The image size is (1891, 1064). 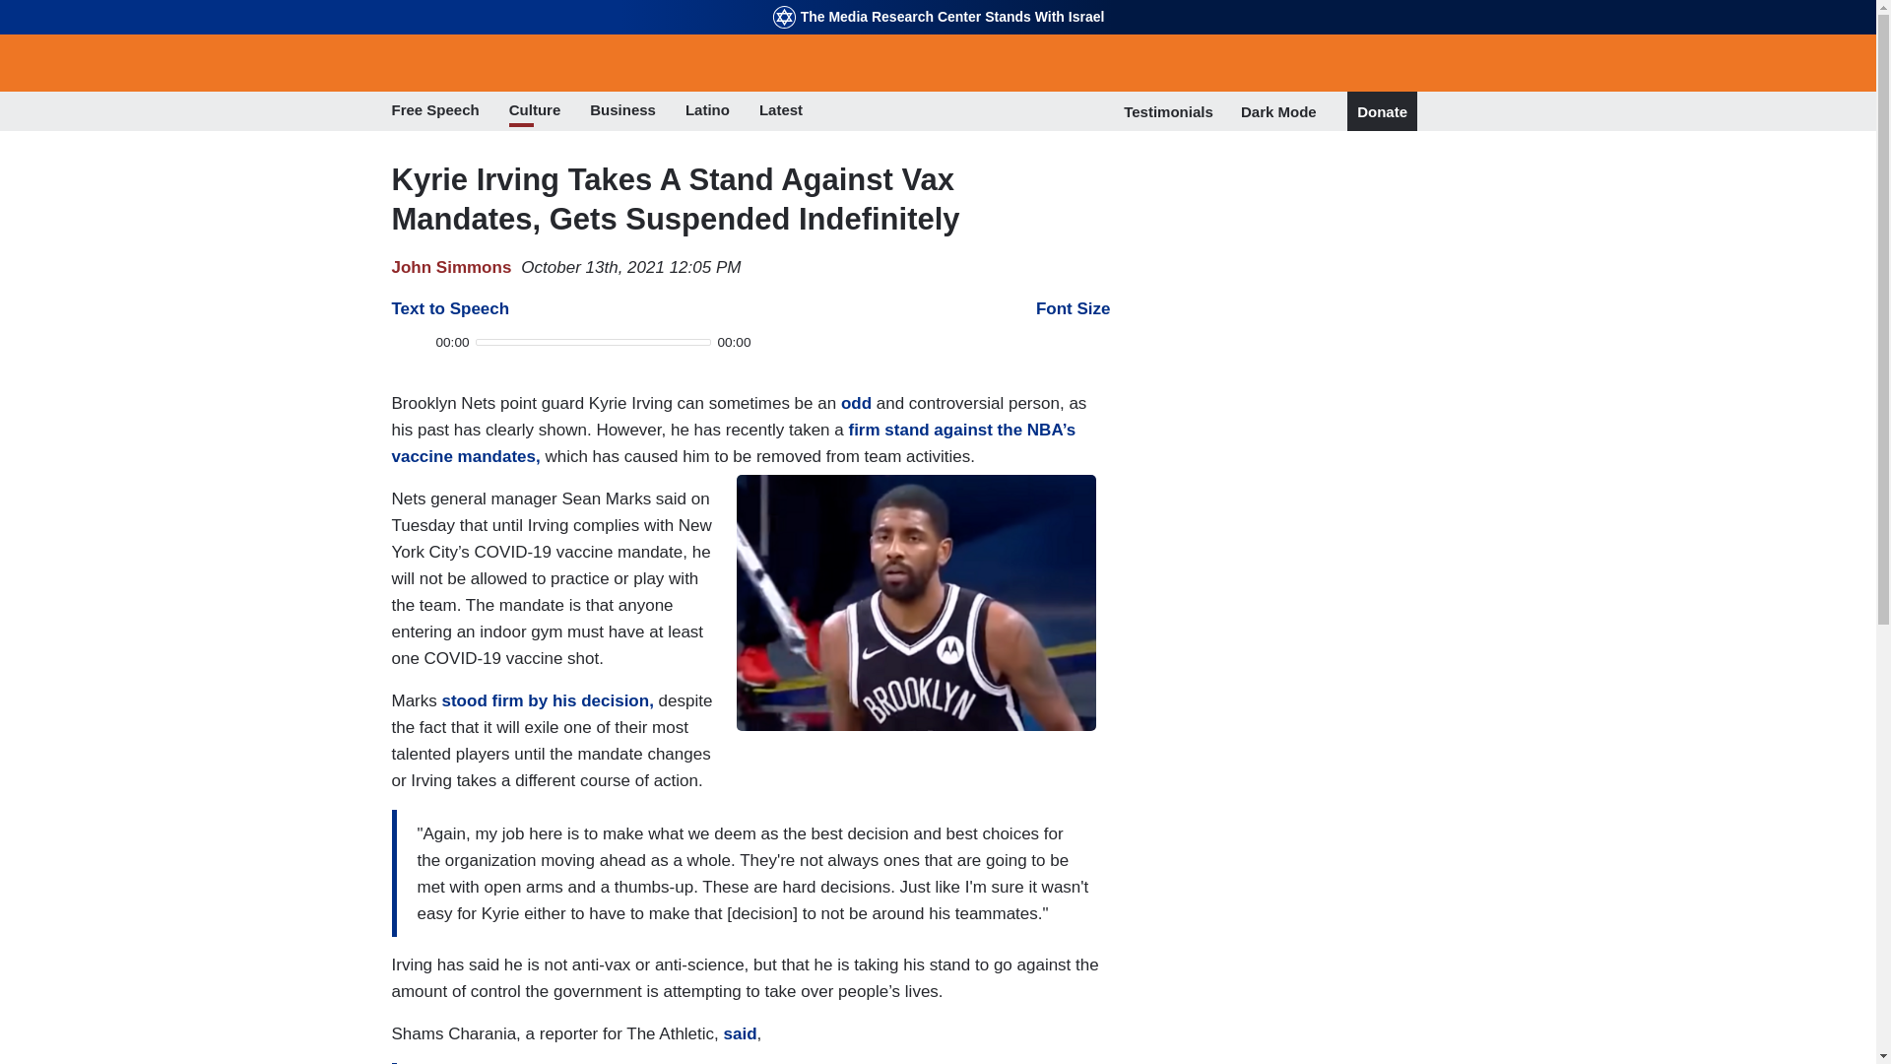 What do you see at coordinates (780, 111) in the screenshot?
I see `Latest` at bounding box center [780, 111].